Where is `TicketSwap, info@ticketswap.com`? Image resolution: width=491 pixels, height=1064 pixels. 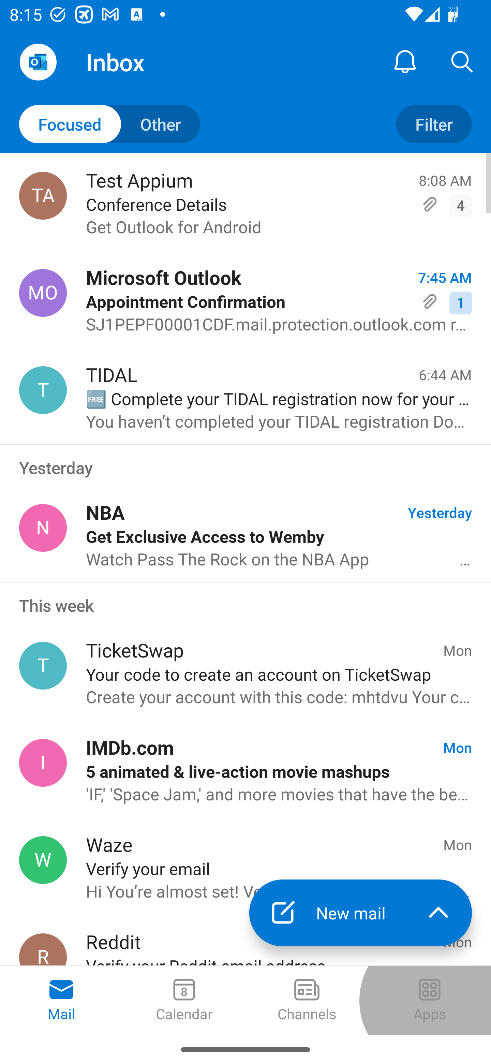
TicketSwap, info@ticketswap.com is located at coordinates (43, 665).